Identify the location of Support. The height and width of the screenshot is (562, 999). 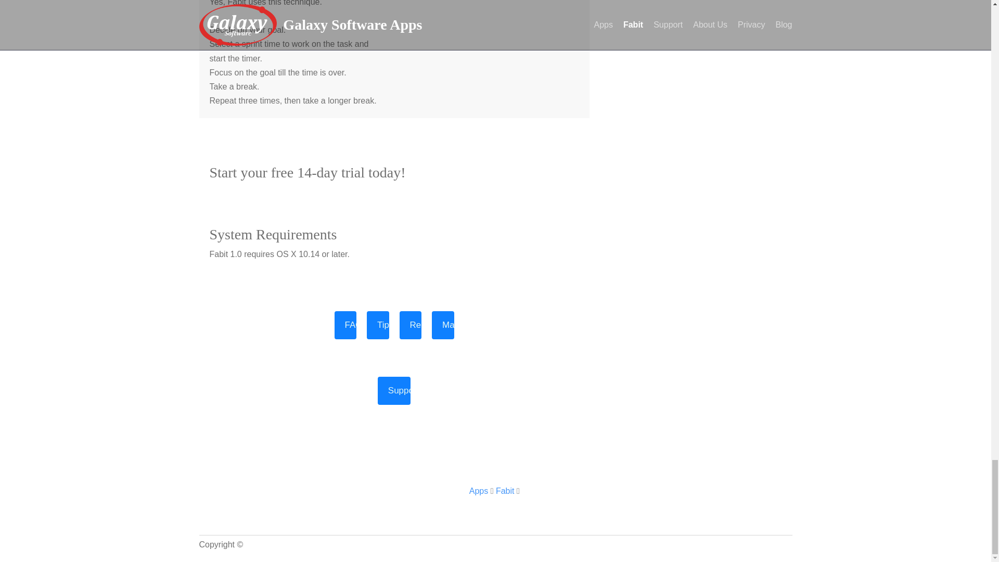
(394, 390).